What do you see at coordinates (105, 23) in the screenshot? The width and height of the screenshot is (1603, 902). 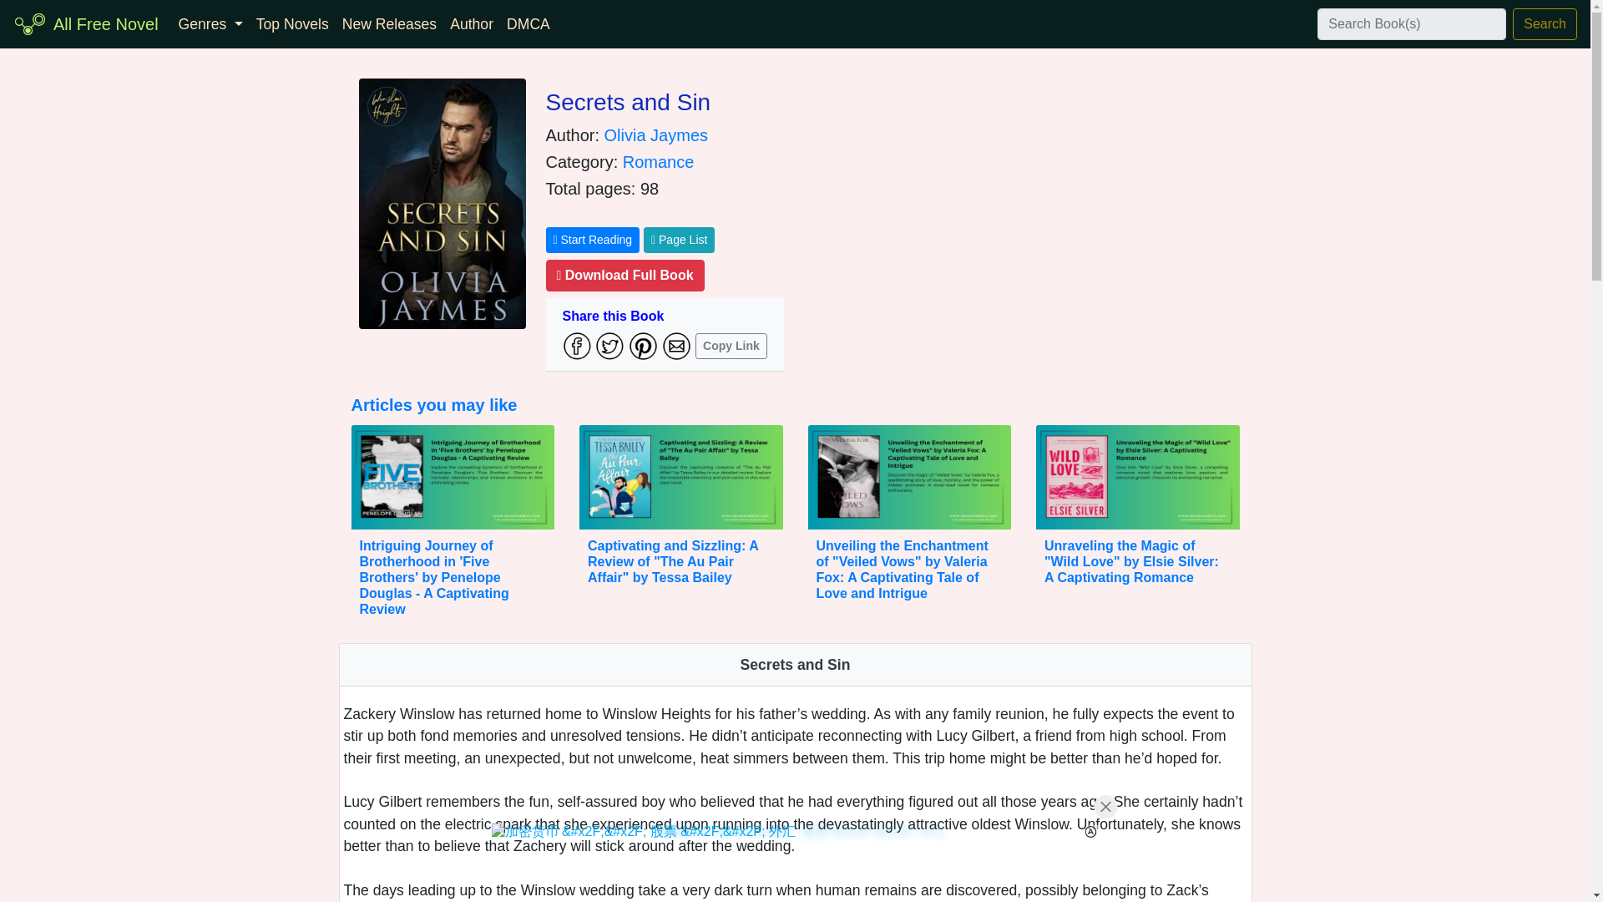 I see `All Free Novel` at bounding box center [105, 23].